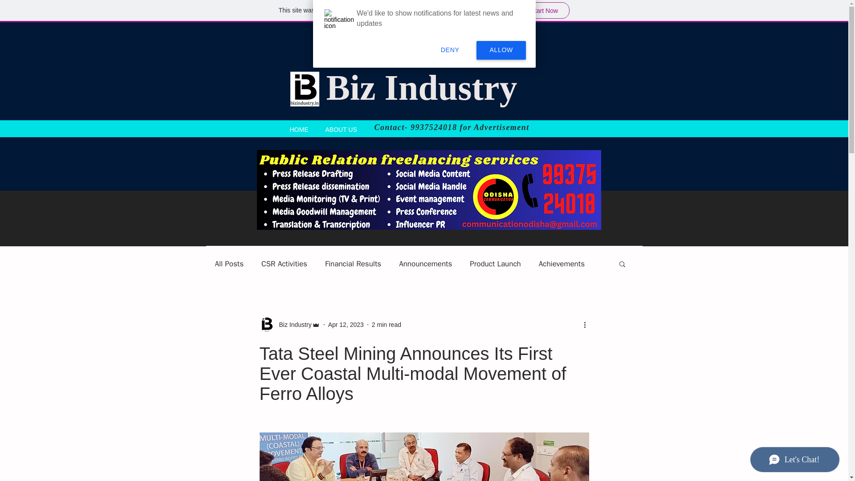 Image resolution: width=855 pixels, height=481 pixels. Describe the element at coordinates (229, 263) in the screenshot. I see `All Posts` at that location.